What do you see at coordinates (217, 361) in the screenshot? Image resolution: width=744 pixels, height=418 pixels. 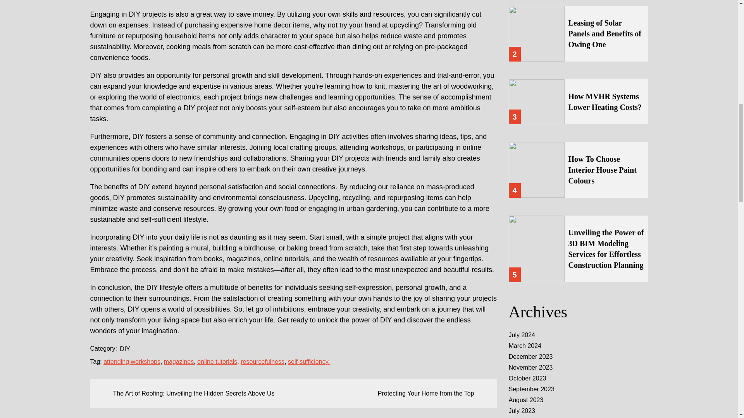 I see `online tutorials` at bounding box center [217, 361].